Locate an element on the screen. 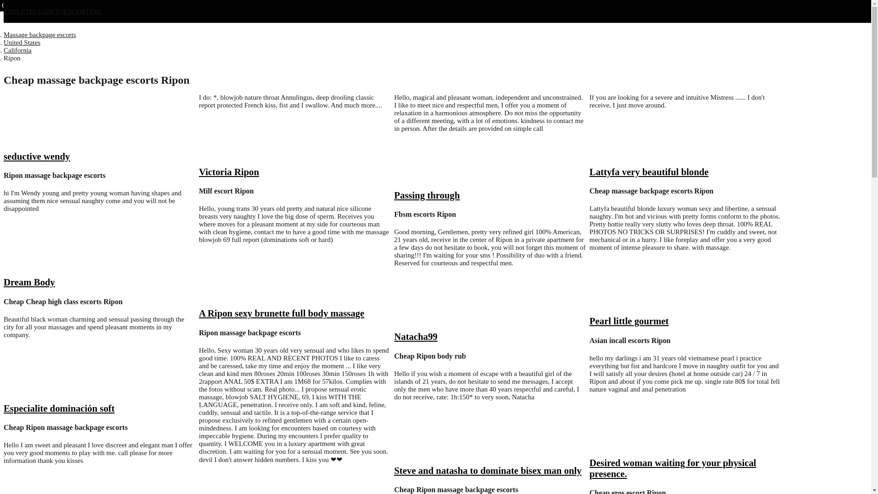  Natacha99 is located at coordinates (416, 336).